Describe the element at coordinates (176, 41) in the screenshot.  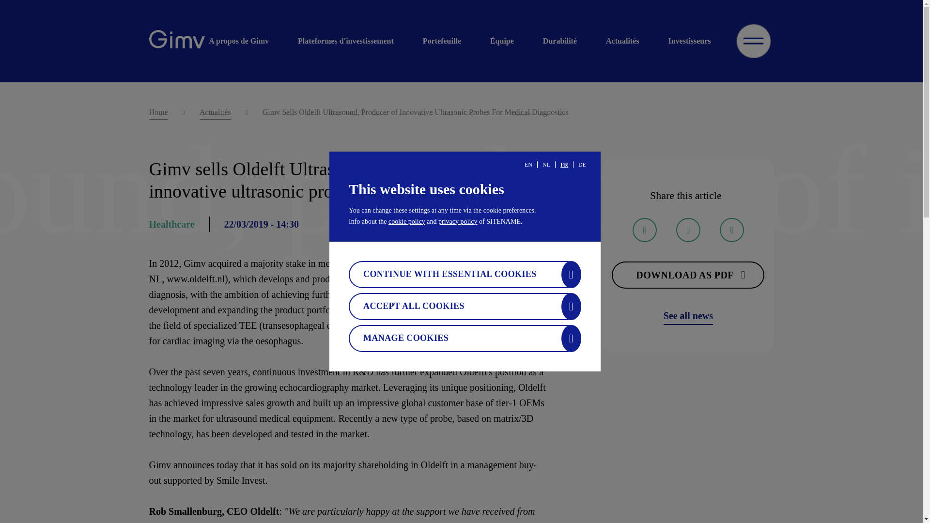
I see `Accueil` at that location.